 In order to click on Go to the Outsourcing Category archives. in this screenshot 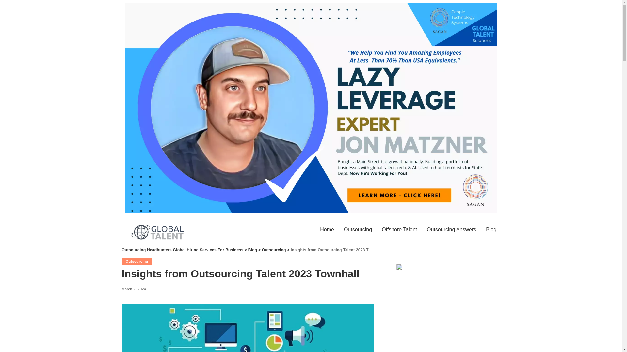, I will do `click(274, 250)`.